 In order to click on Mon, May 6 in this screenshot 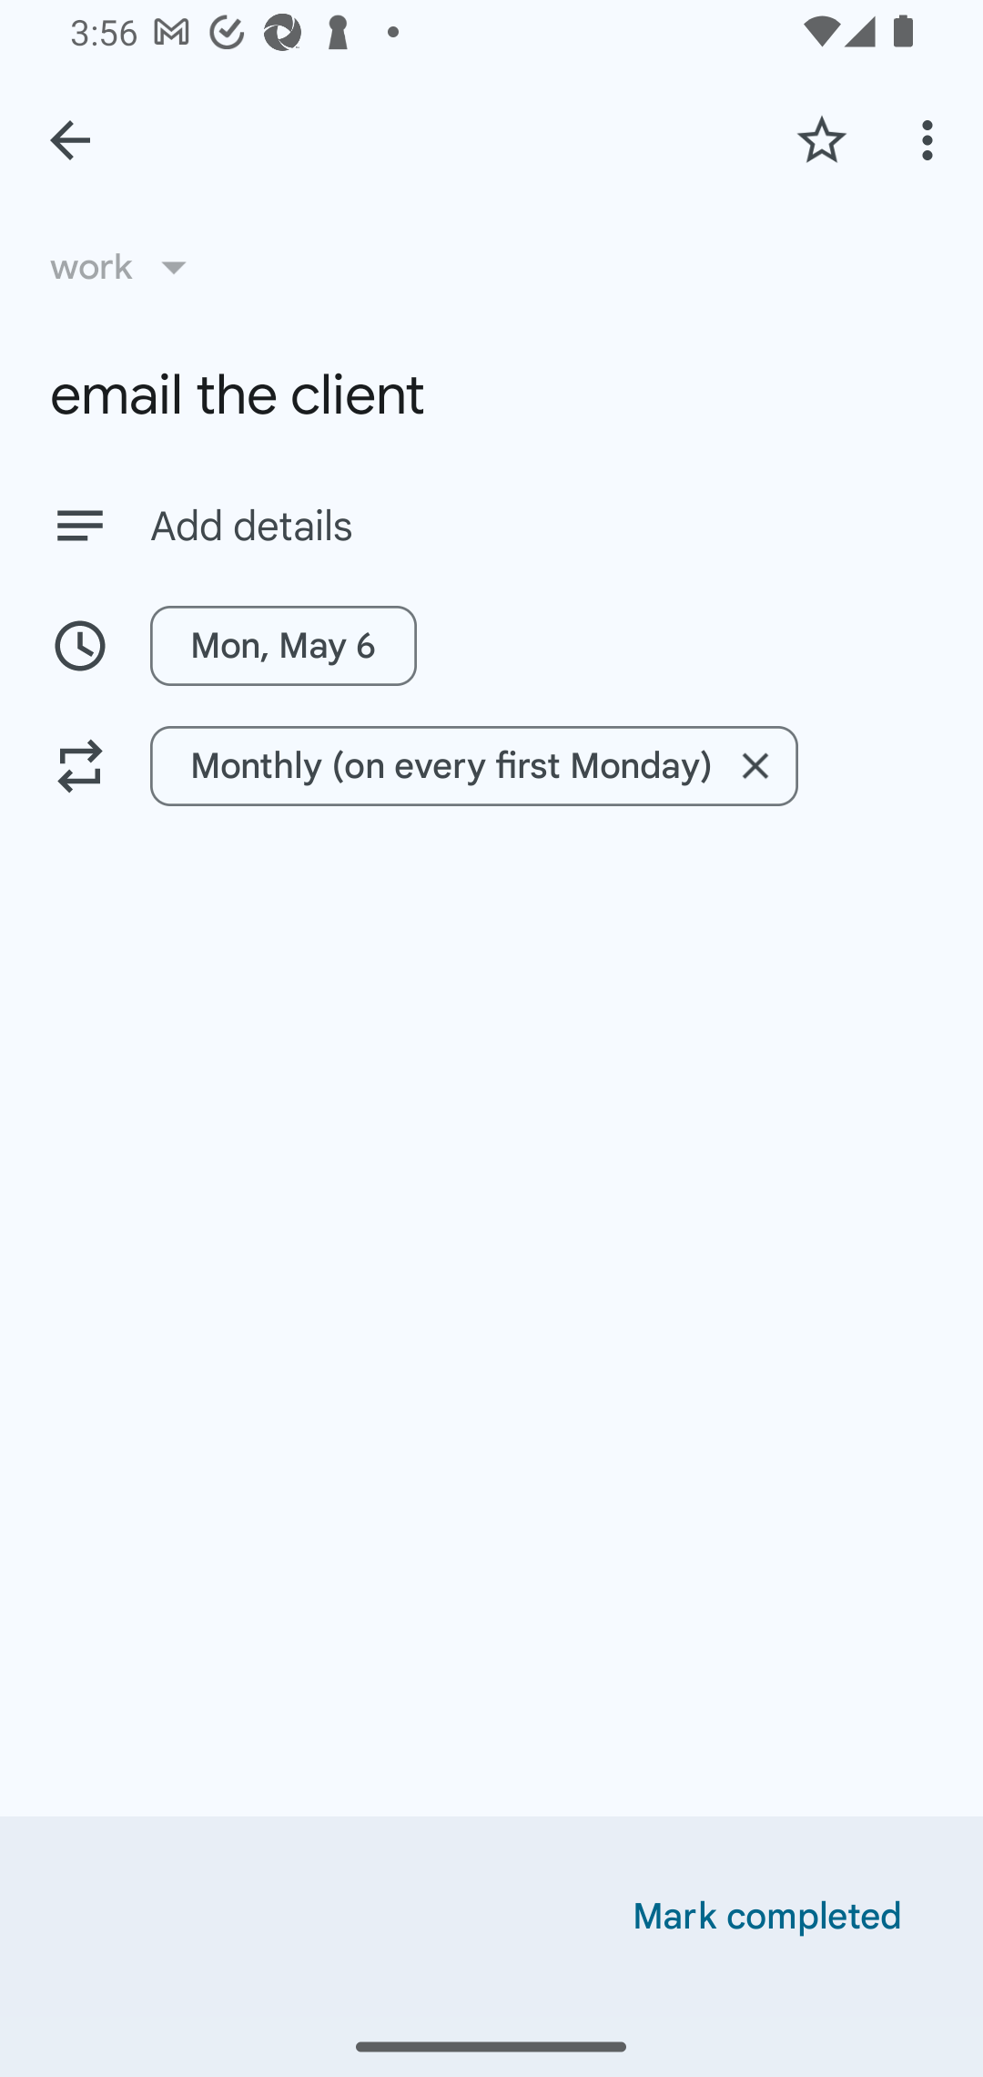, I will do `click(283, 645)`.